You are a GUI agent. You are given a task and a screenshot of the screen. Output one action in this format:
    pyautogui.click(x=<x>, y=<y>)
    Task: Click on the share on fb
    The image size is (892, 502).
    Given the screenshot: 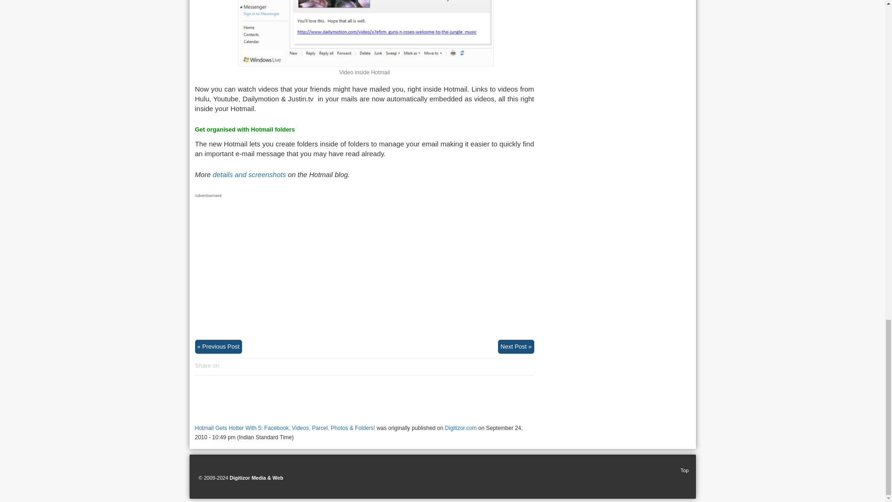 What is the action you would take?
    pyautogui.click(x=234, y=366)
    